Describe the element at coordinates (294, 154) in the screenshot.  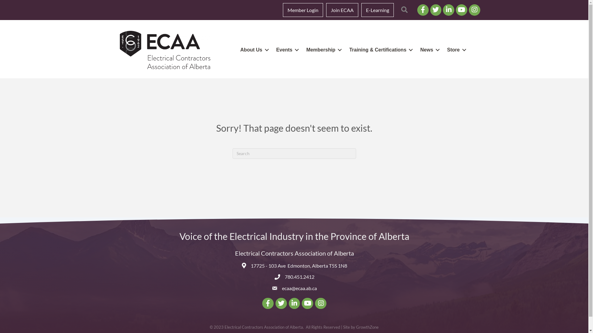
I see `Type and press Enter to search.` at that location.